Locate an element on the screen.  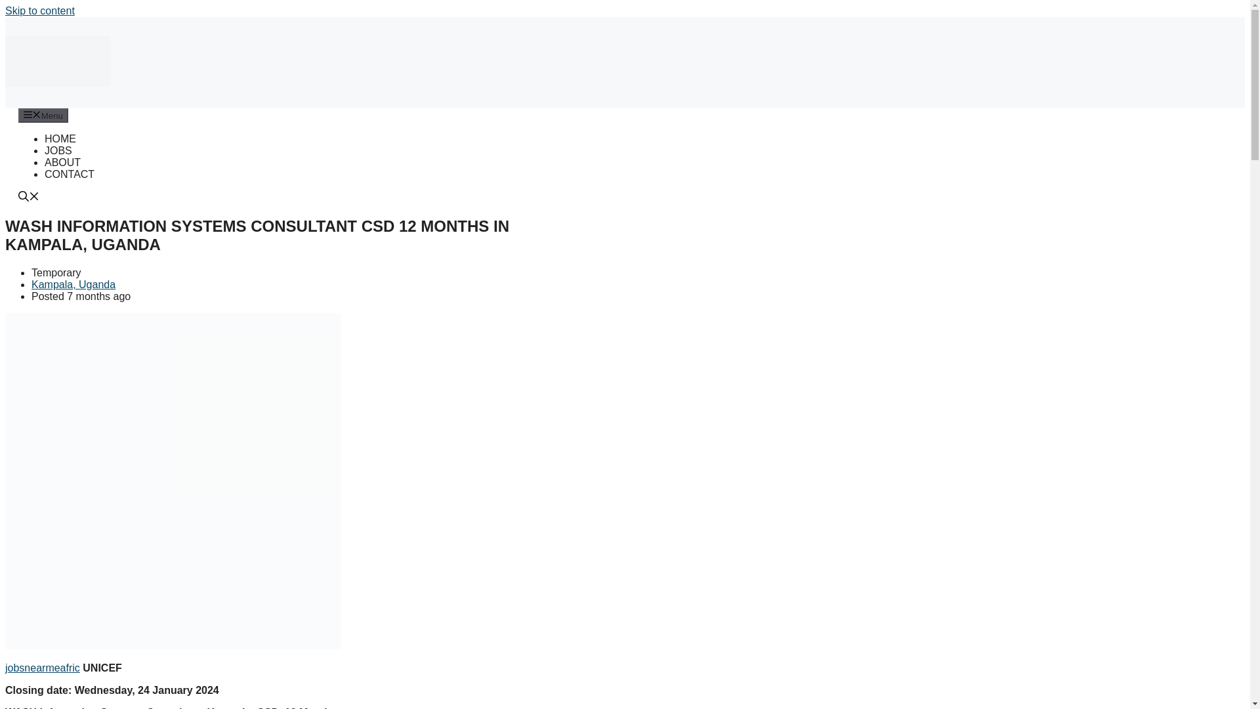
Menu is located at coordinates (43, 116).